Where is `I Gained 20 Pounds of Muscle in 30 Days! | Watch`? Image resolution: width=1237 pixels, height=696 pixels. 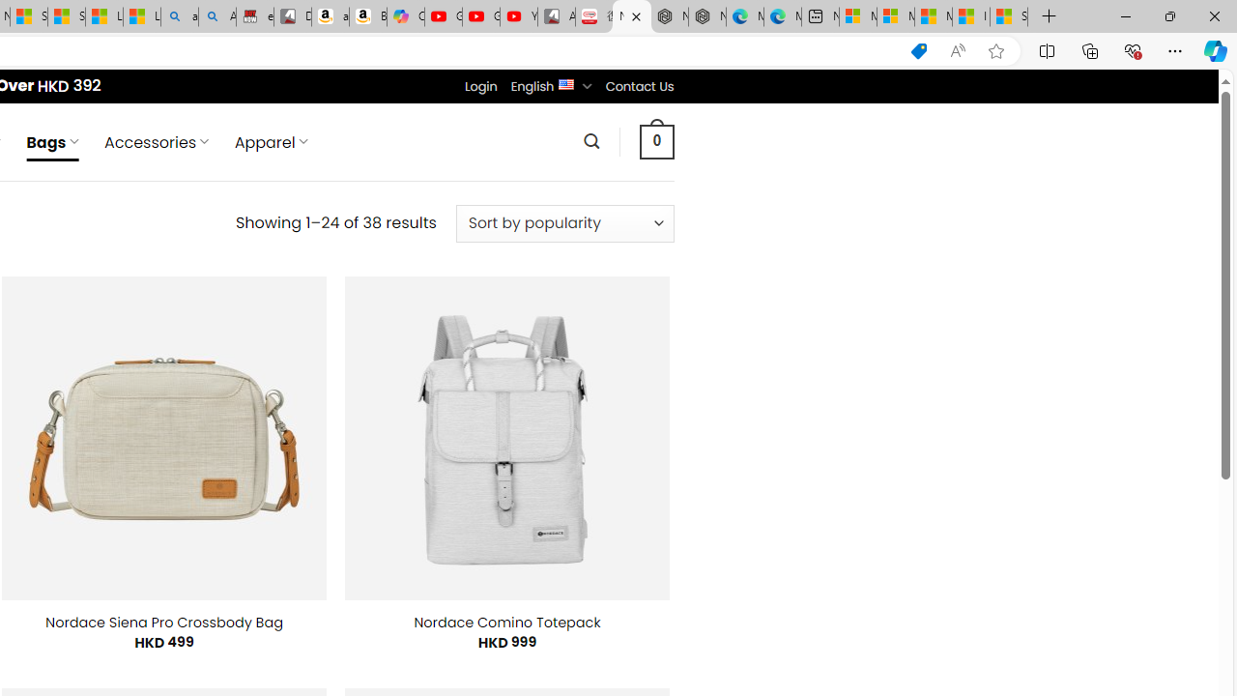
I Gained 20 Pounds of Muscle in 30 Days! | Watch is located at coordinates (970, 17).